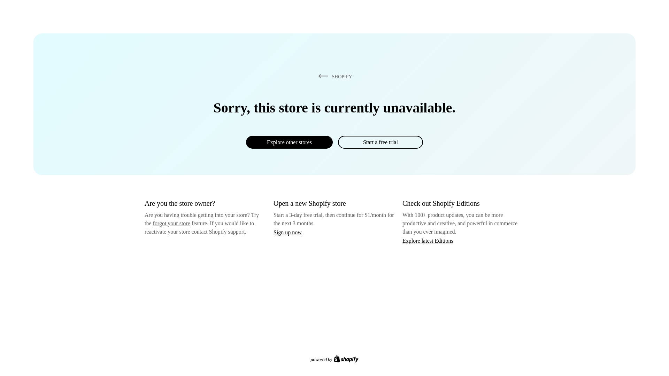 The image size is (669, 376). I want to click on SHOPIFY, so click(334, 76).